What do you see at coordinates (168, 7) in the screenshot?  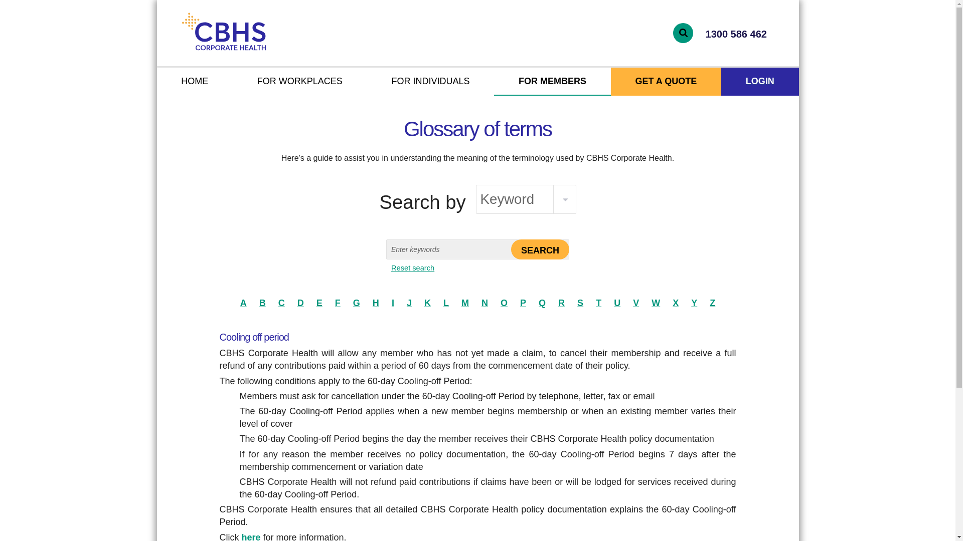 I see `Skip to Navigation` at bounding box center [168, 7].